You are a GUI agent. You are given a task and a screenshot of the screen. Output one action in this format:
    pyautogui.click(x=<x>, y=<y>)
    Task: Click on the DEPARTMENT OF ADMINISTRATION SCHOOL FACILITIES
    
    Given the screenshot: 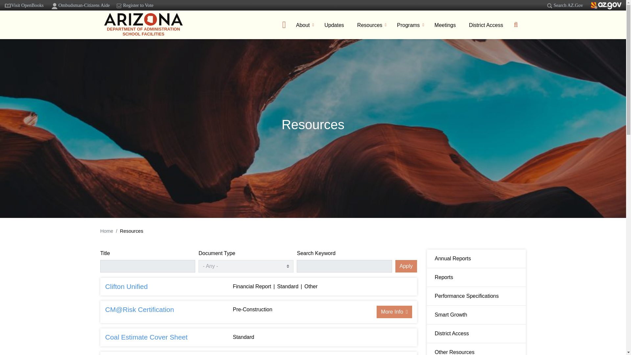 What is the action you would take?
    pyautogui.click(x=143, y=25)
    